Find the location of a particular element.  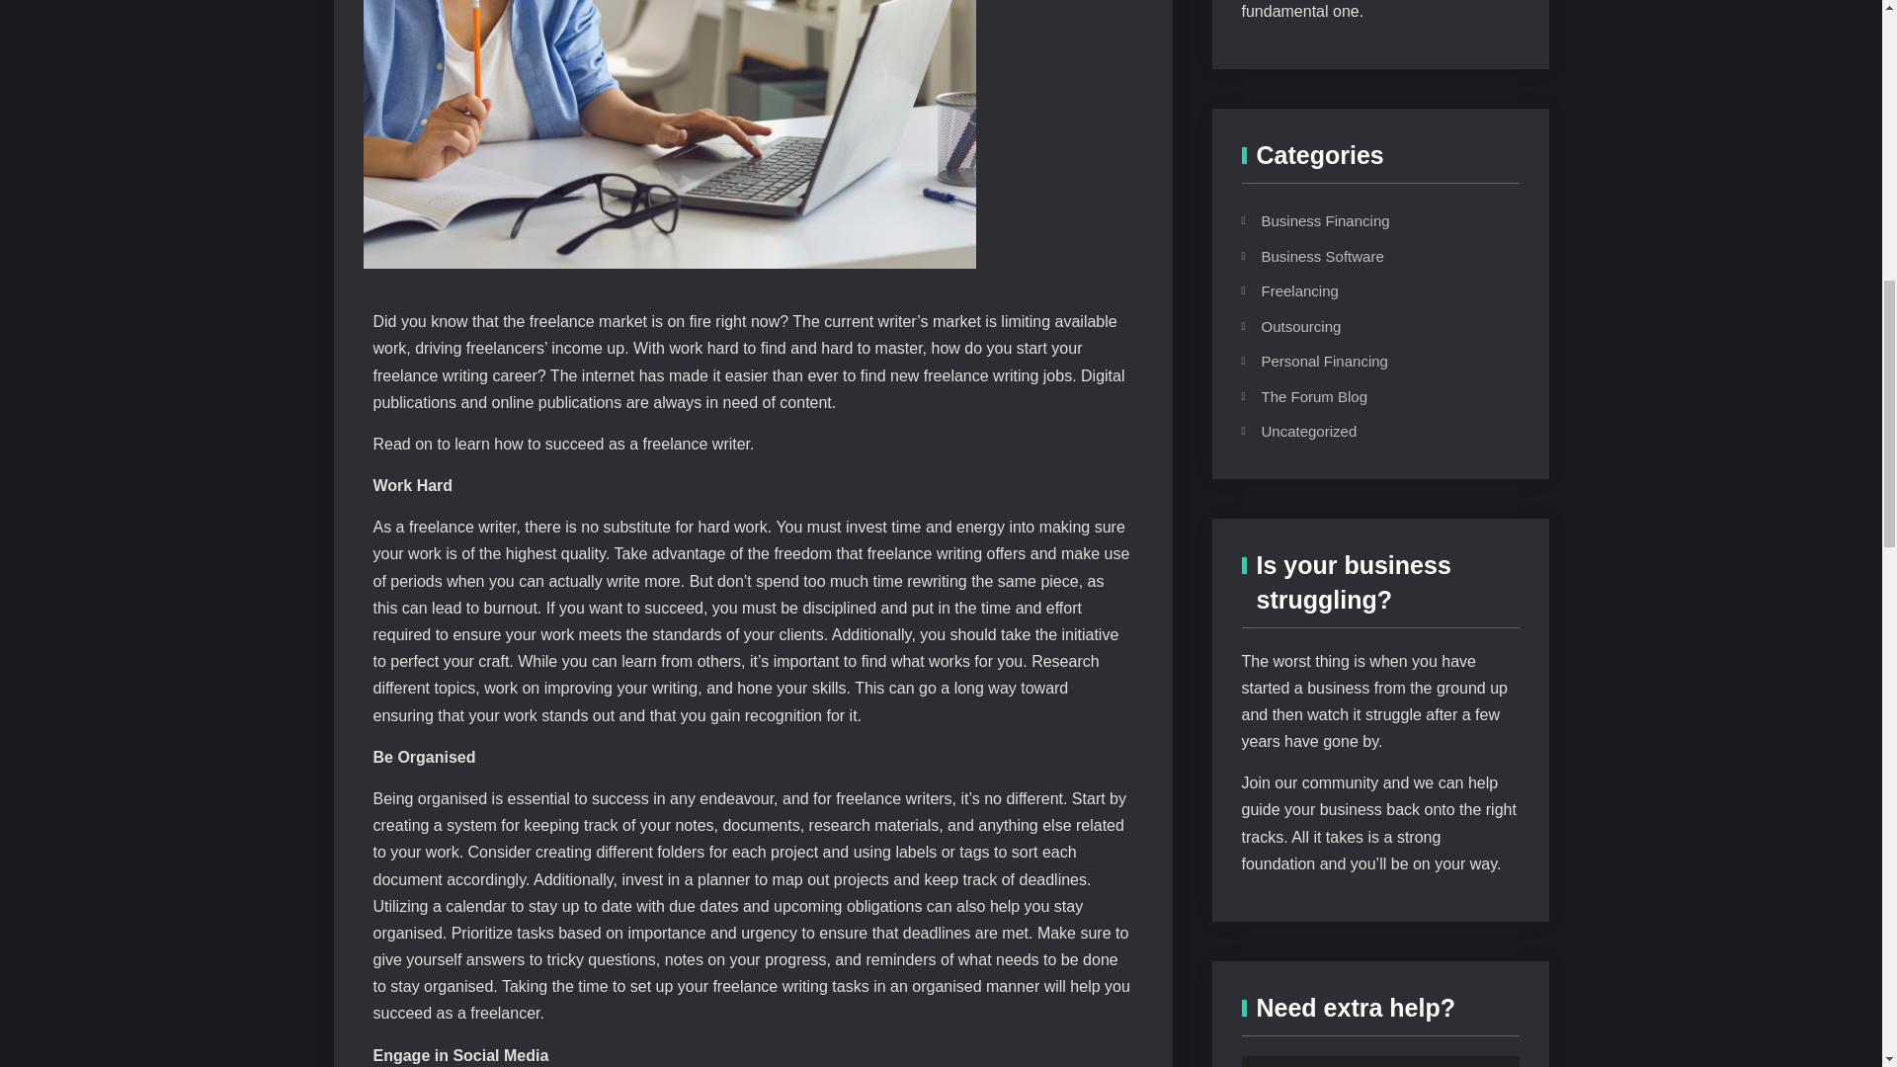

The Forum Blog is located at coordinates (1363, 396).